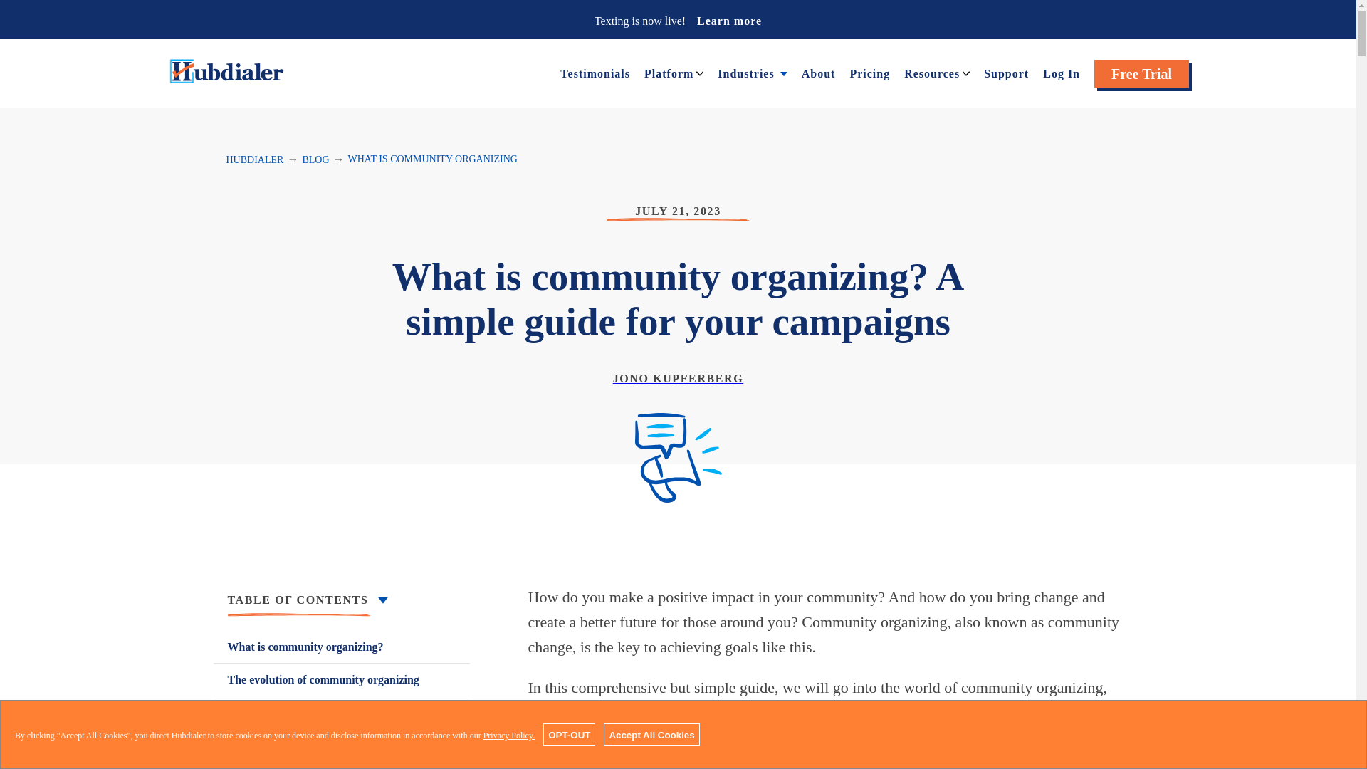 The width and height of the screenshot is (1367, 769). What do you see at coordinates (729, 20) in the screenshot?
I see `Learn more` at bounding box center [729, 20].